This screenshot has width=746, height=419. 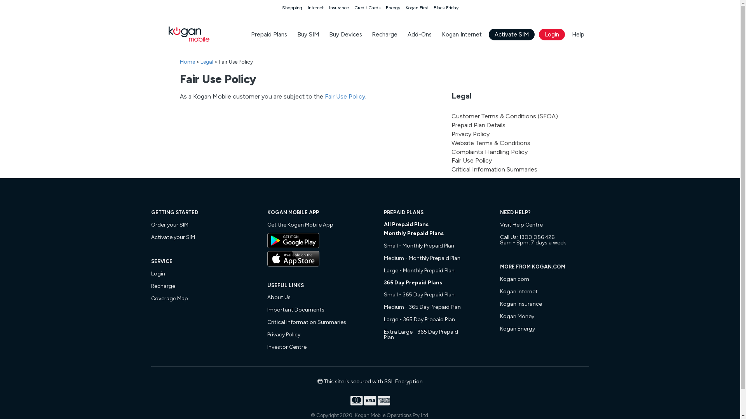 What do you see at coordinates (315, 8) in the screenshot?
I see `Internet` at bounding box center [315, 8].